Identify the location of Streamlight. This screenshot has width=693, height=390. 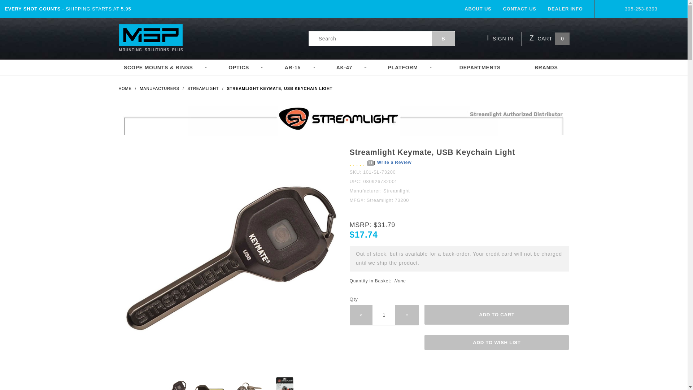
(204, 88).